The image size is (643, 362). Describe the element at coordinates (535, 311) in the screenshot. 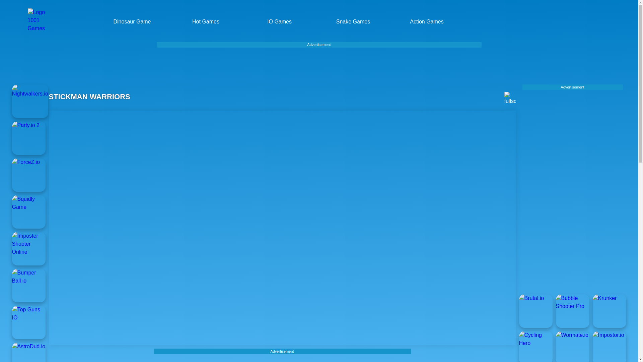

I see `Brutal.io` at that location.